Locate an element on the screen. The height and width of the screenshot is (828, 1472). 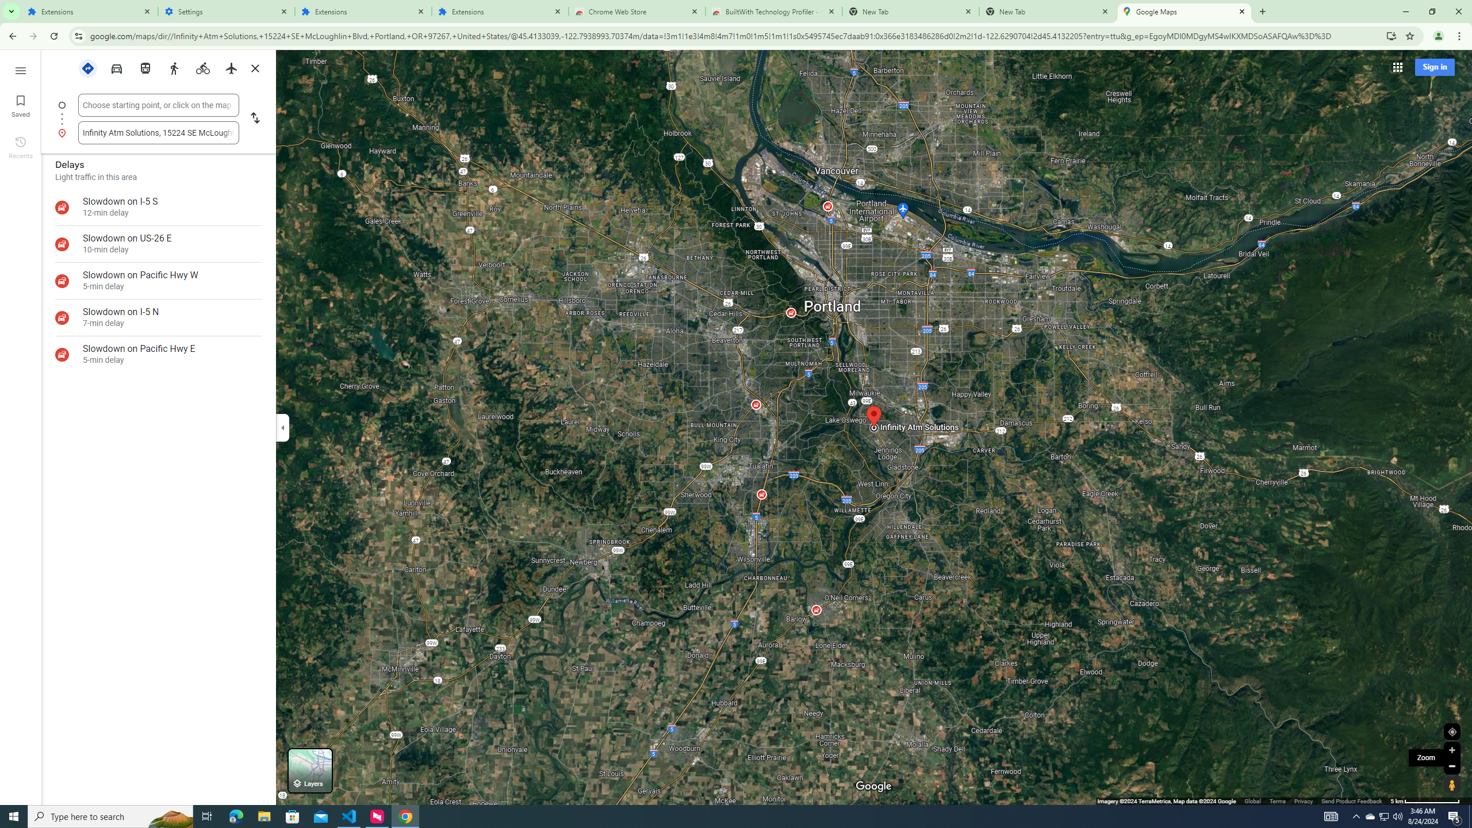
Global is located at coordinates (1252, 800).